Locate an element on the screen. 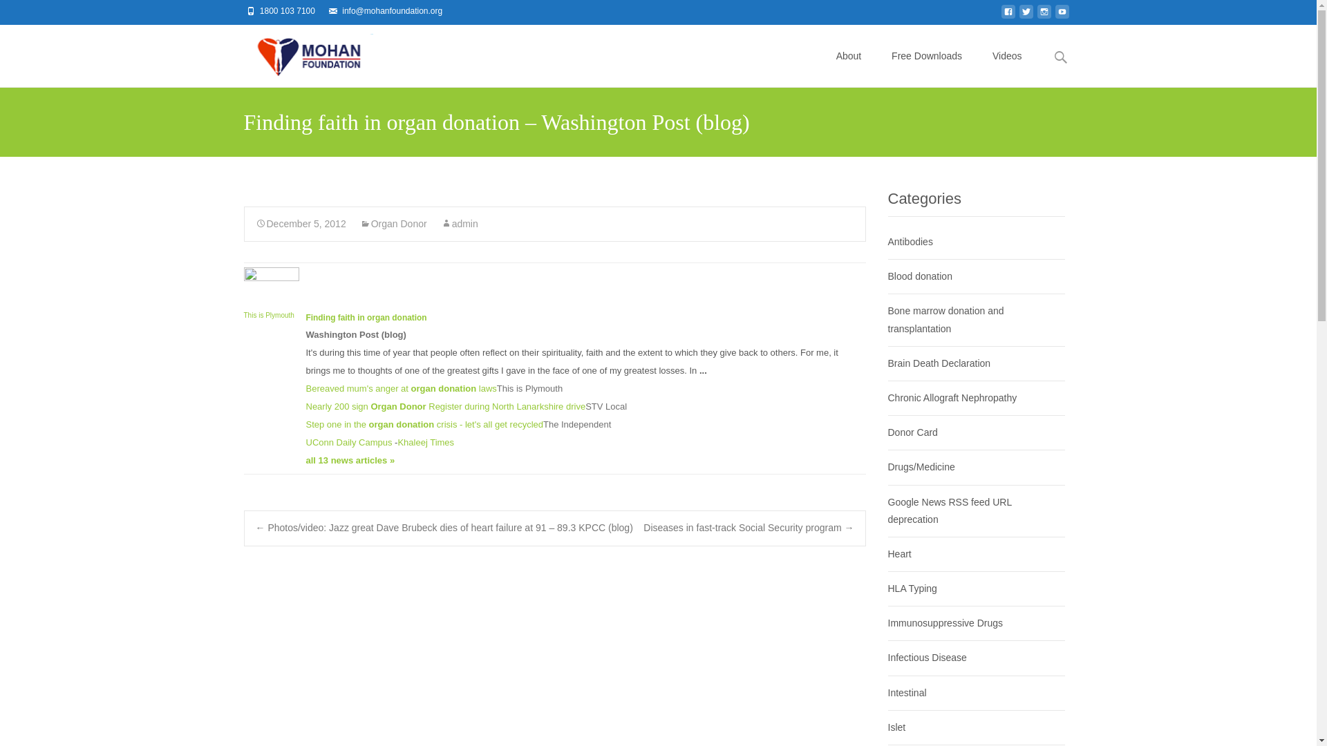 This screenshot has height=746, width=1327. Chronic Allograft Nephropathy is located at coordinates (952, 398).